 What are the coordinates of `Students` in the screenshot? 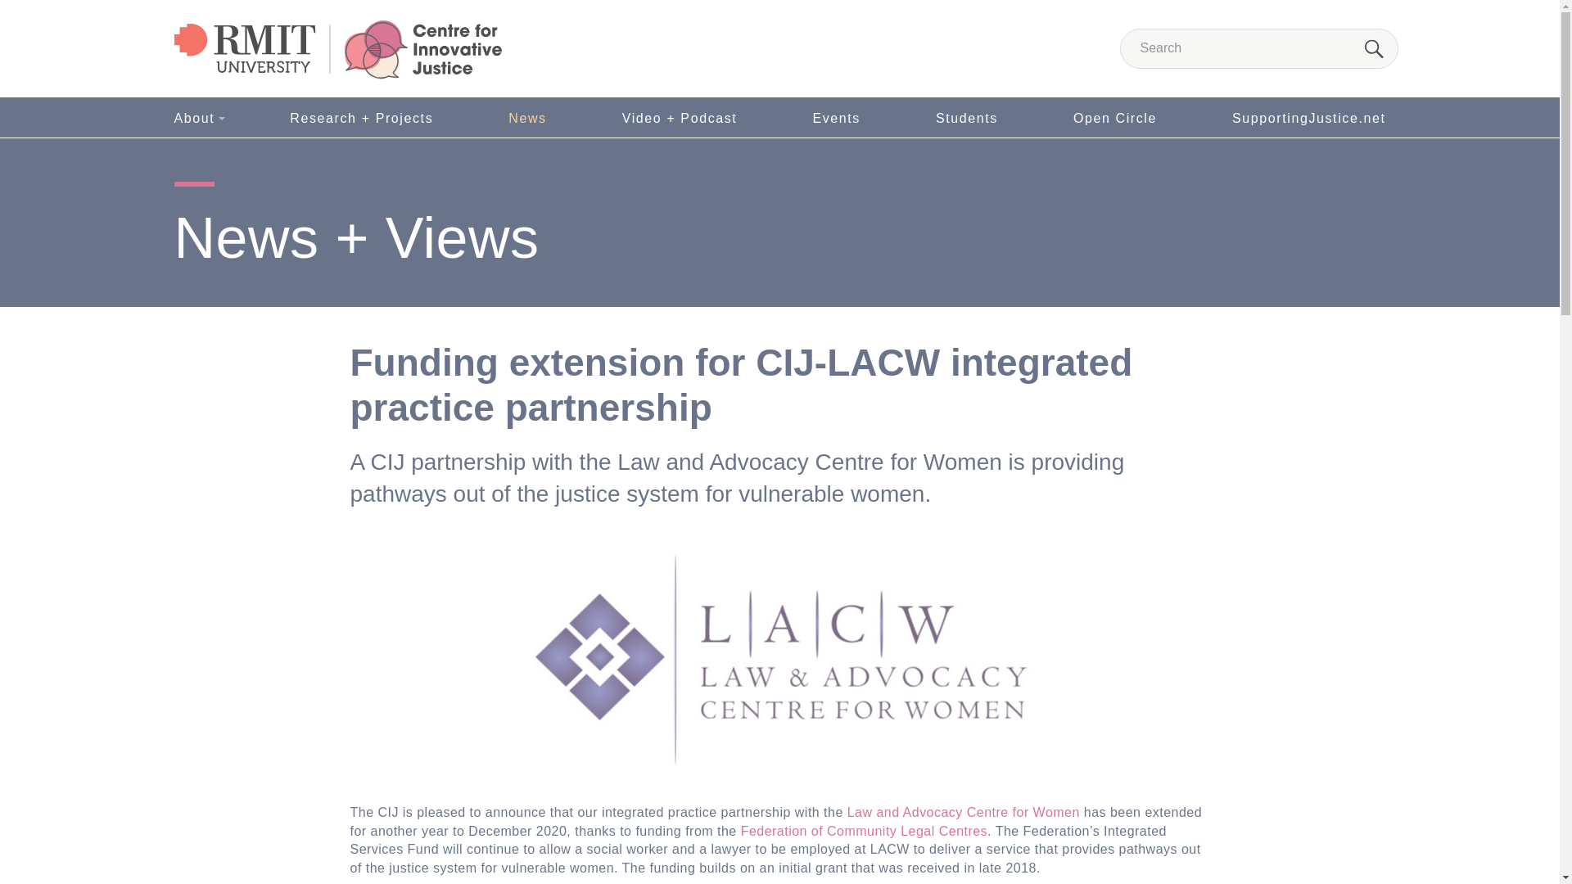 It's located at (966, 117).